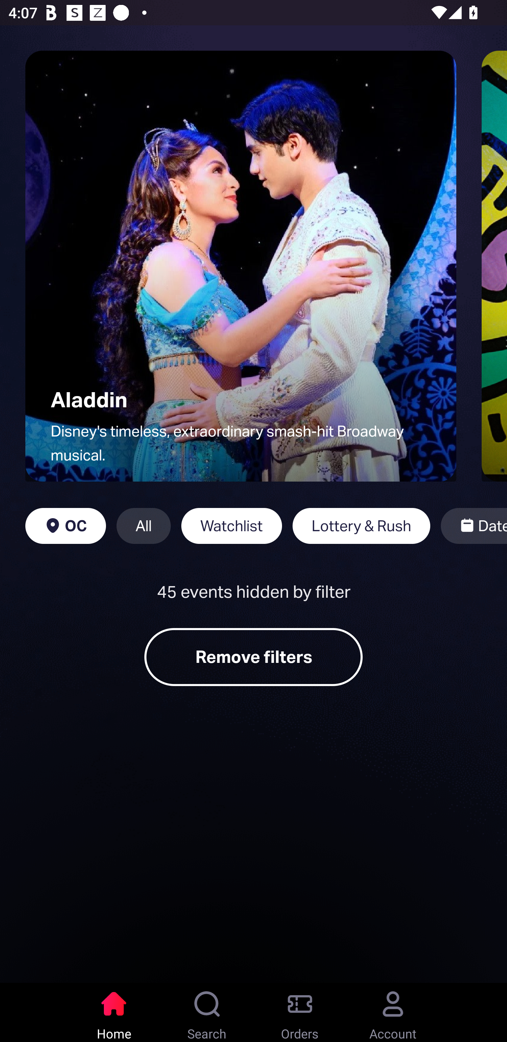  Describe the element at coordinates (144, 526) in the screenshot. I see `All` at that location.